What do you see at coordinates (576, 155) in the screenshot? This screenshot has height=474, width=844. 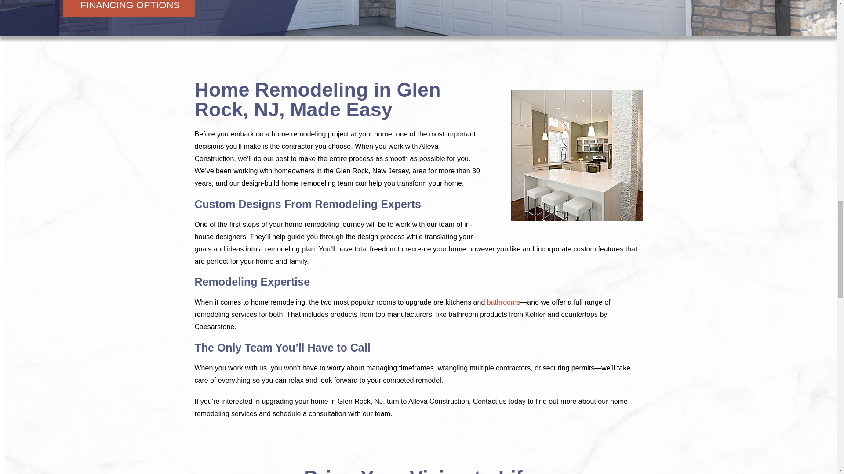 I see `Home Remodeling Glen Rock NJ` at bounding box center [576, 155].